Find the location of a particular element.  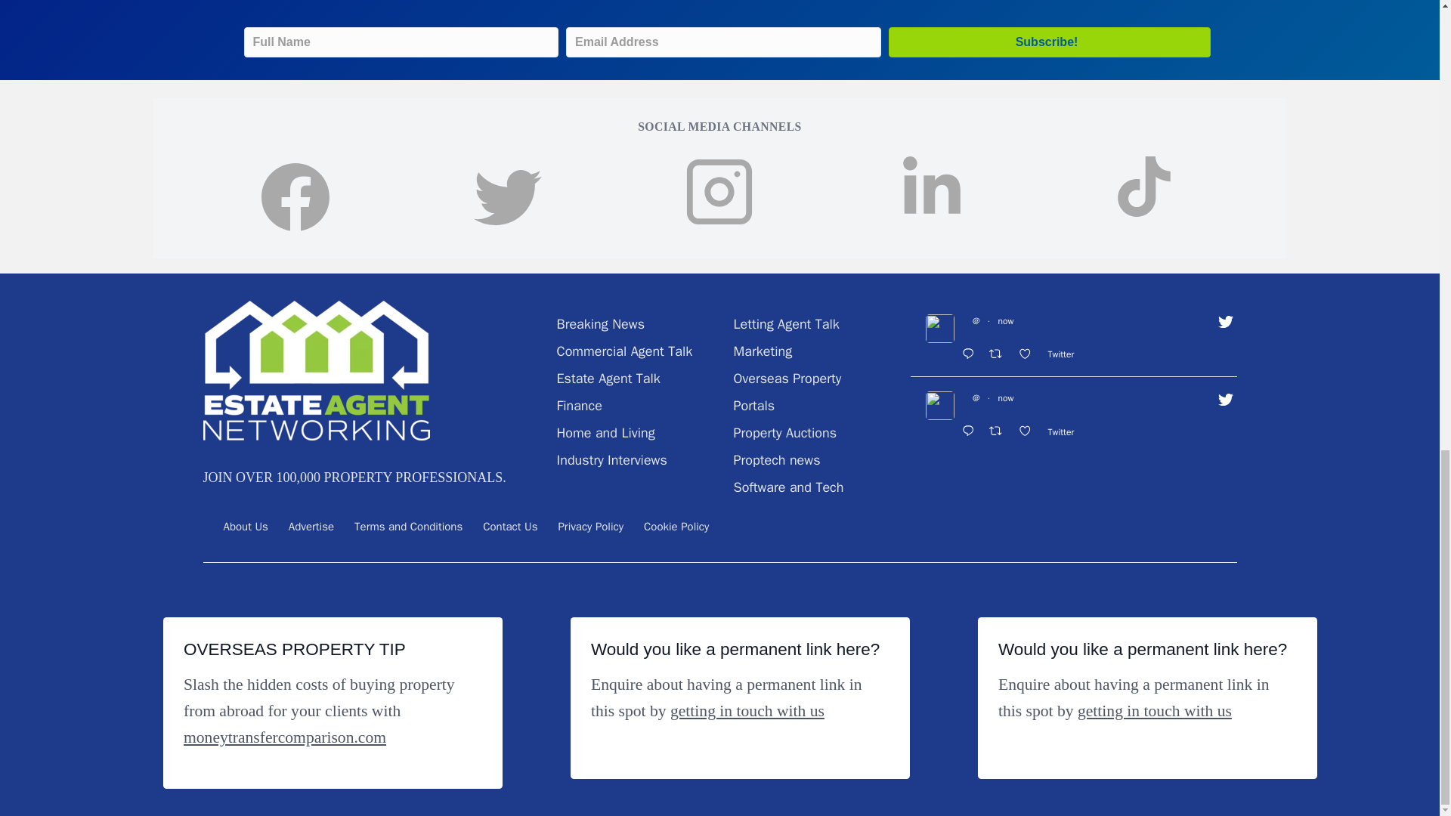

Retweet on Twitter is located at coordinates (999, 355).